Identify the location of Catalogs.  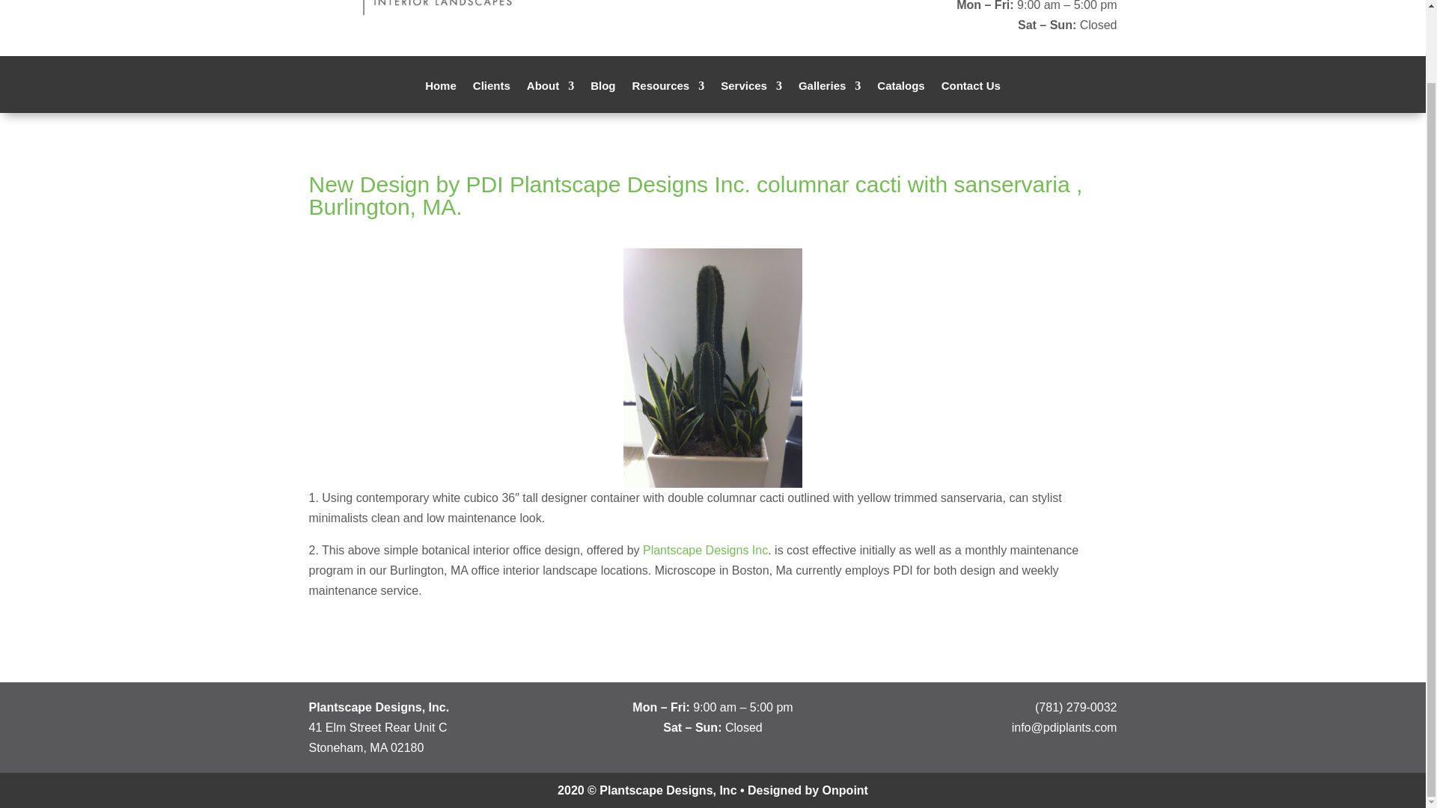
(900, 97).